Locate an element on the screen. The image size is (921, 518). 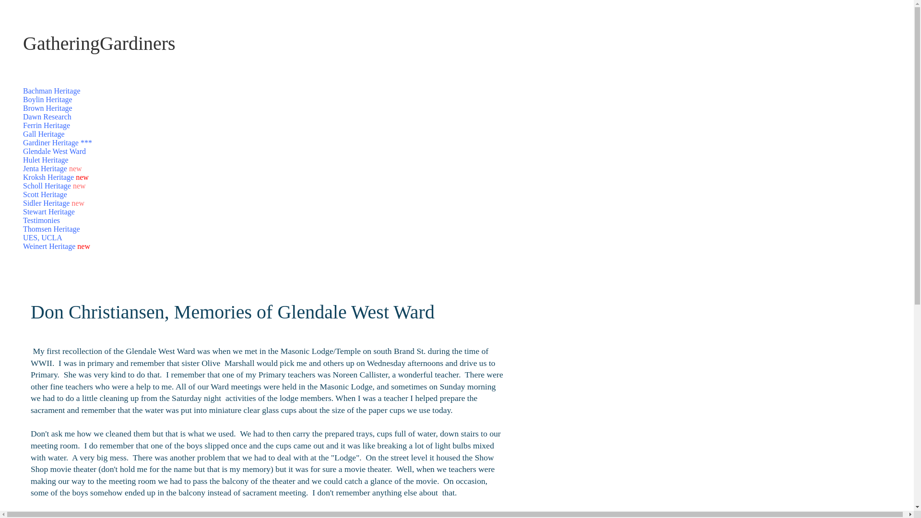
Gall Heritage is located at coordinates (44, 134).